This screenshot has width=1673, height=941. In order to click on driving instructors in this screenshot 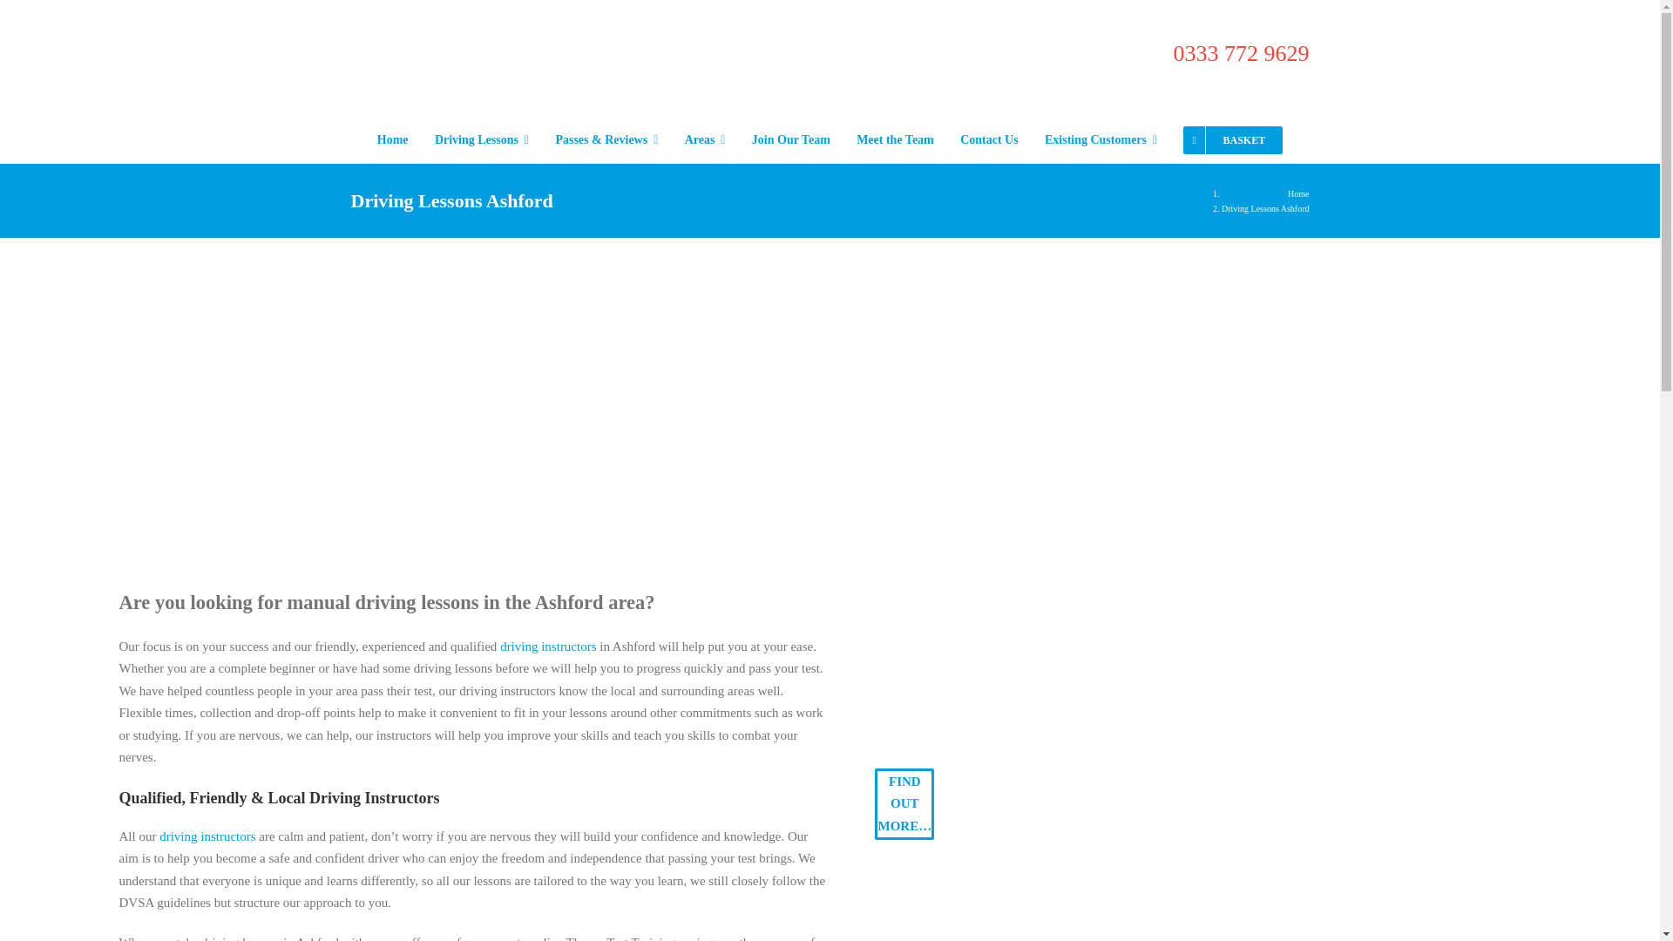, I will do `click(547, 647)`.